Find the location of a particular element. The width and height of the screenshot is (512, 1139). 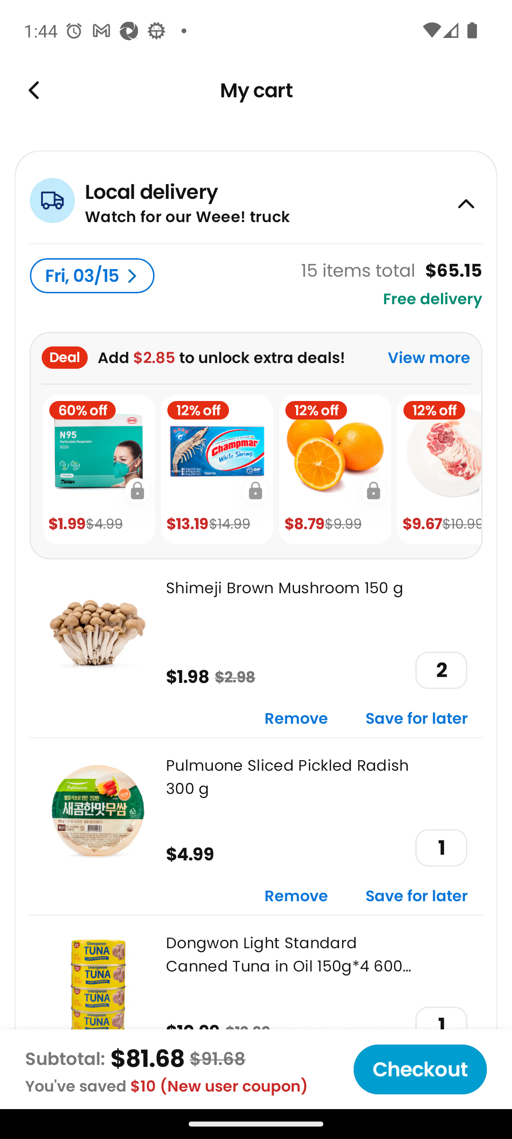

Fri, 03/15 is located at coordinates (92, 276).